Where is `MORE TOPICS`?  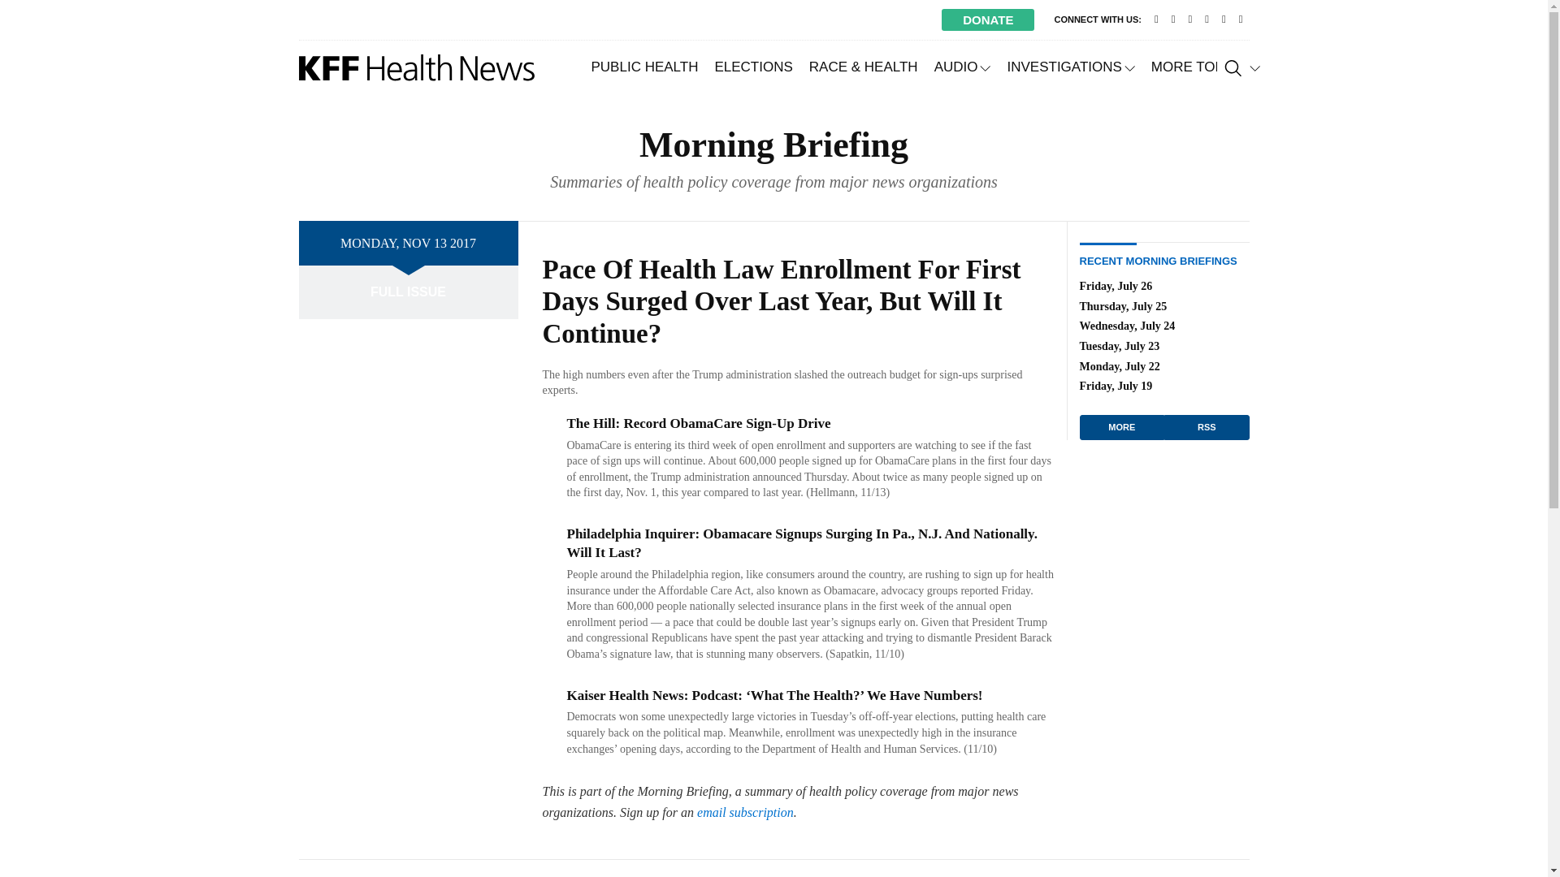
MORE TOPICS is located at coordinates (1206, 67).